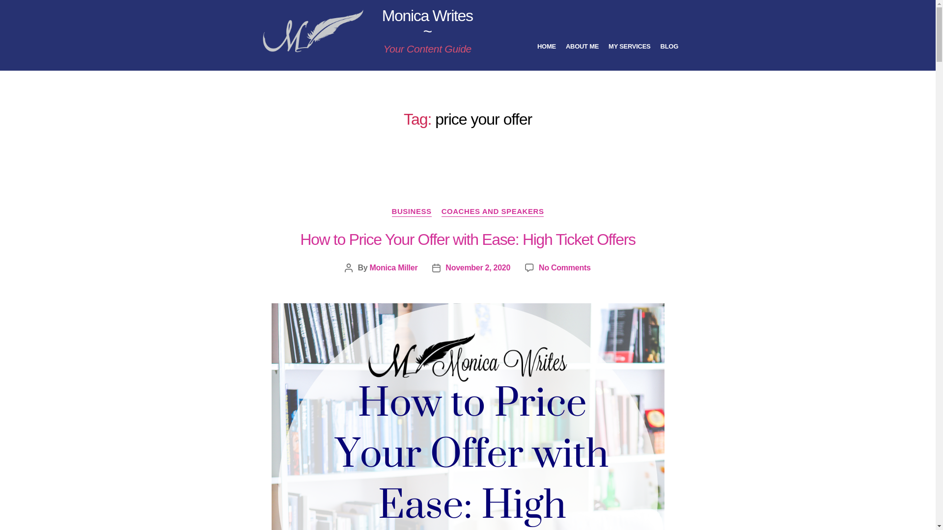 This screenshot has height=530, width=943. I want to click on BUSINESS, so click(412, 212).